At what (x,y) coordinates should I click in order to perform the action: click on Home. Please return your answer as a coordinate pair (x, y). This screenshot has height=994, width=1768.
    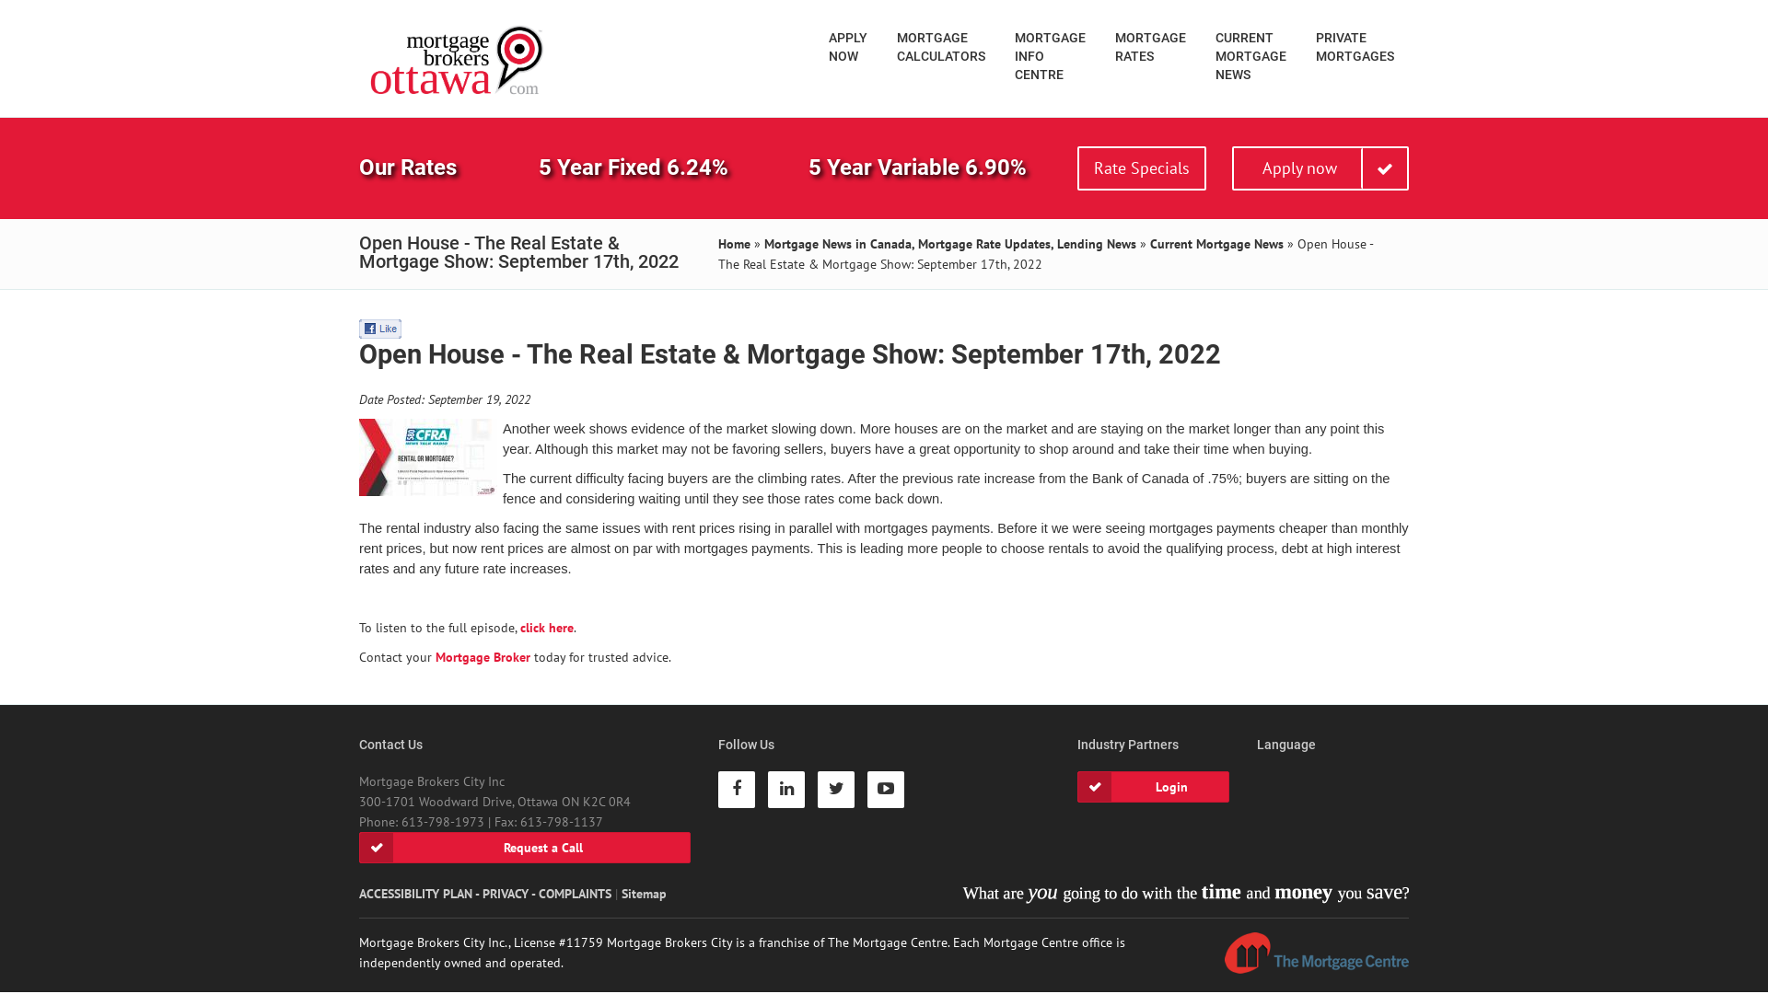
    Looking at the image, I should click on (735, 244).